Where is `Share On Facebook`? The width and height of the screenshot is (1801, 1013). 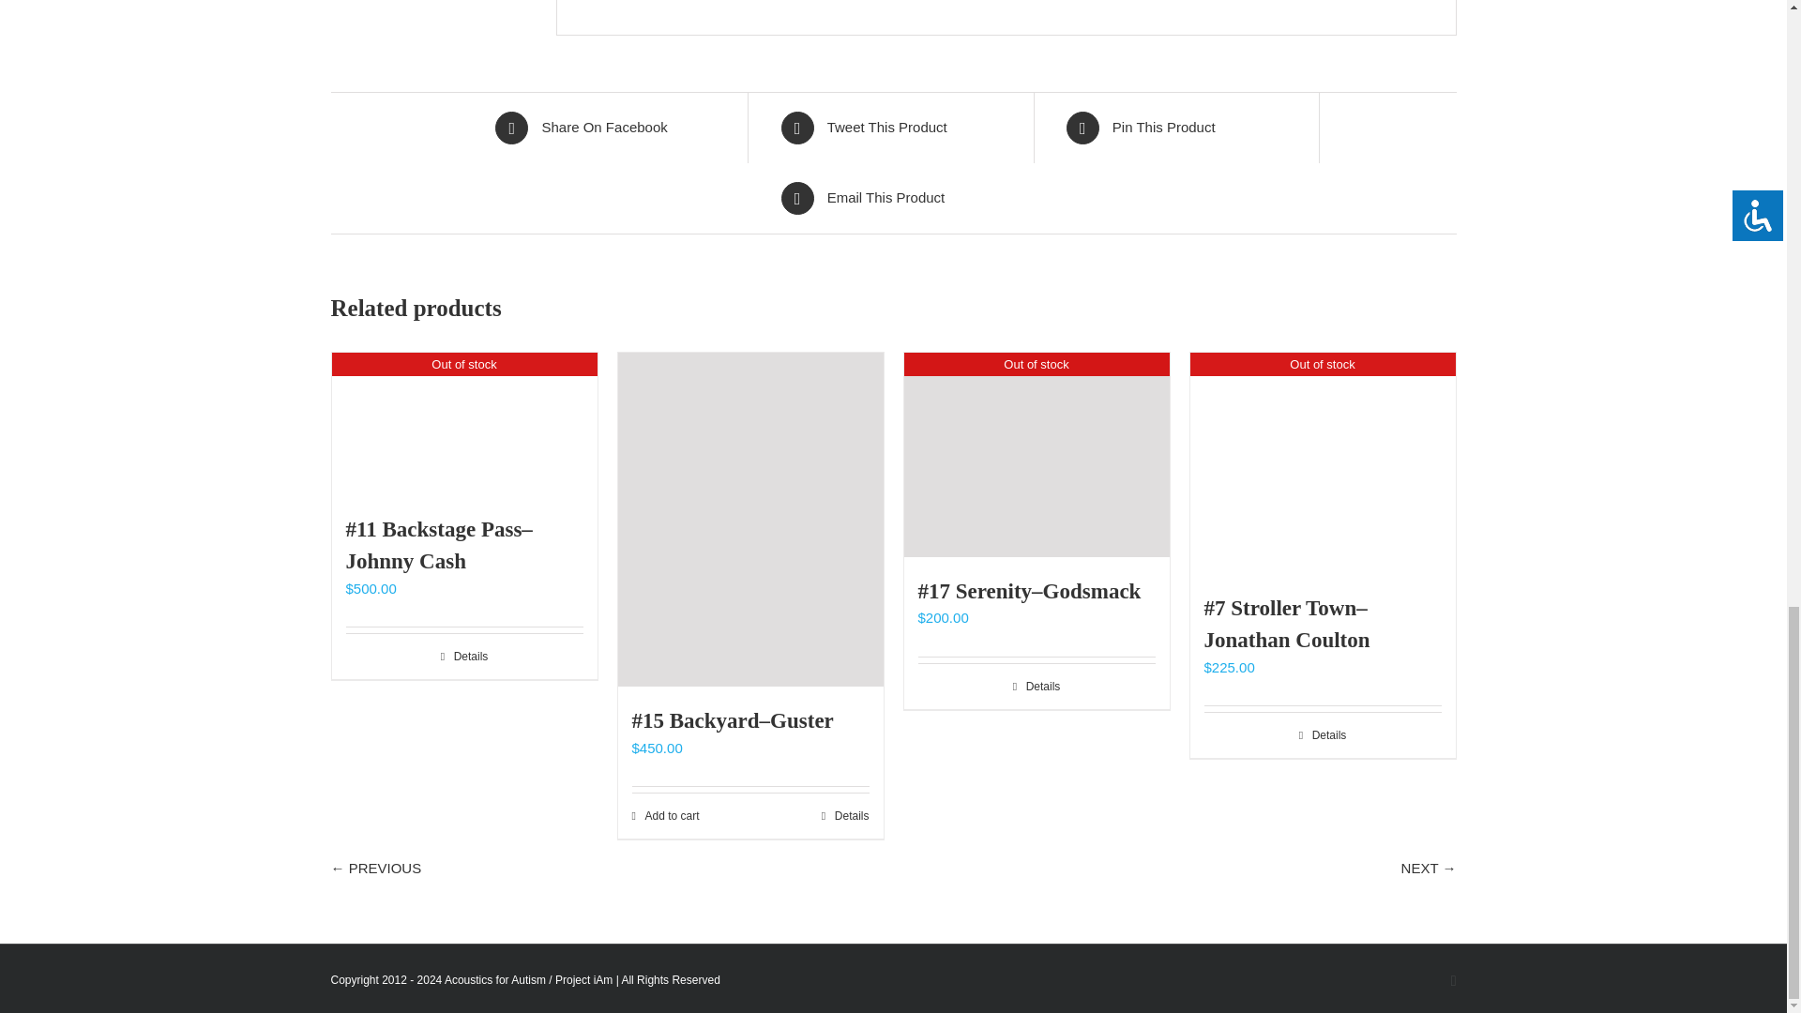
Share On Facebook is located at coordinates (607, 128).